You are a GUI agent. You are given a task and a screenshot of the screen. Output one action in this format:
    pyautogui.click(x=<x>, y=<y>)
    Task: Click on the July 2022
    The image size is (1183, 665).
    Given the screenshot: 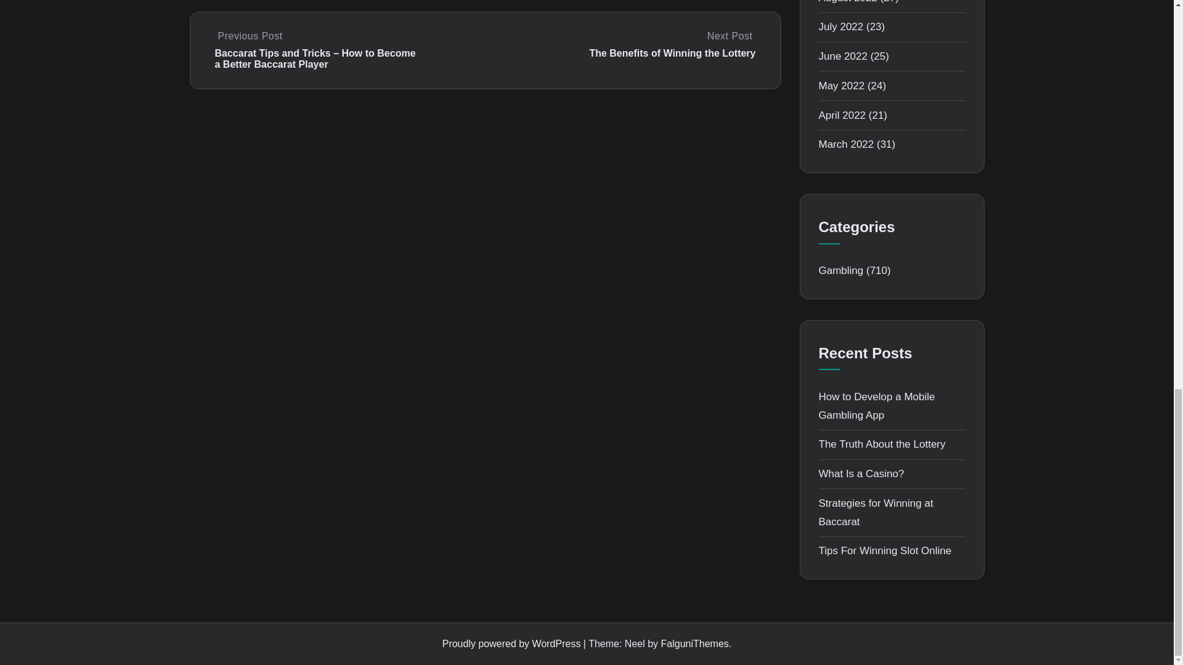 What is the action you would take?
    pyautogui.click(x=840, y=26)
    